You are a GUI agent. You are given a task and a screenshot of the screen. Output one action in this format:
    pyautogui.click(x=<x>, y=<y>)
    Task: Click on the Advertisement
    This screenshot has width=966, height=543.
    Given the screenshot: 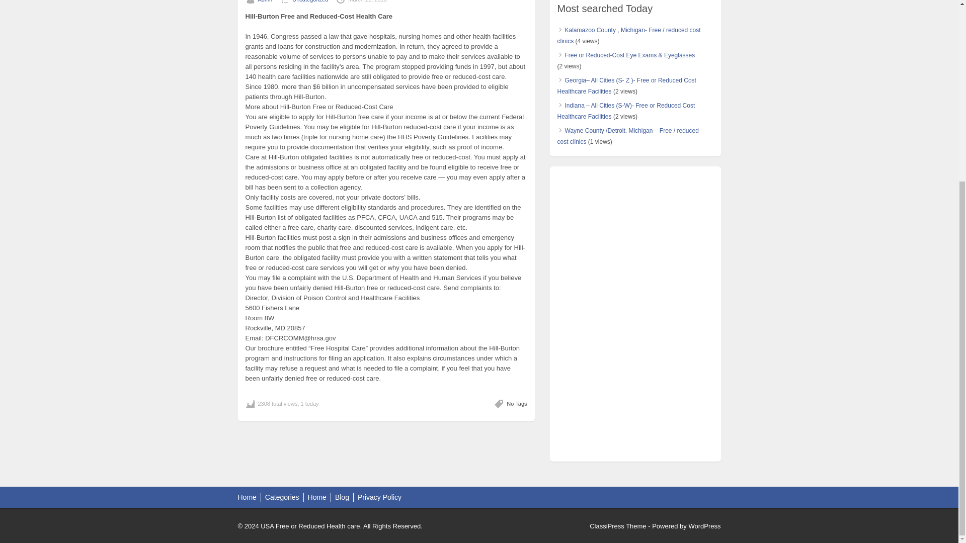 What is the action you would take?
    pyautogui.click(x=635, y=384)
    